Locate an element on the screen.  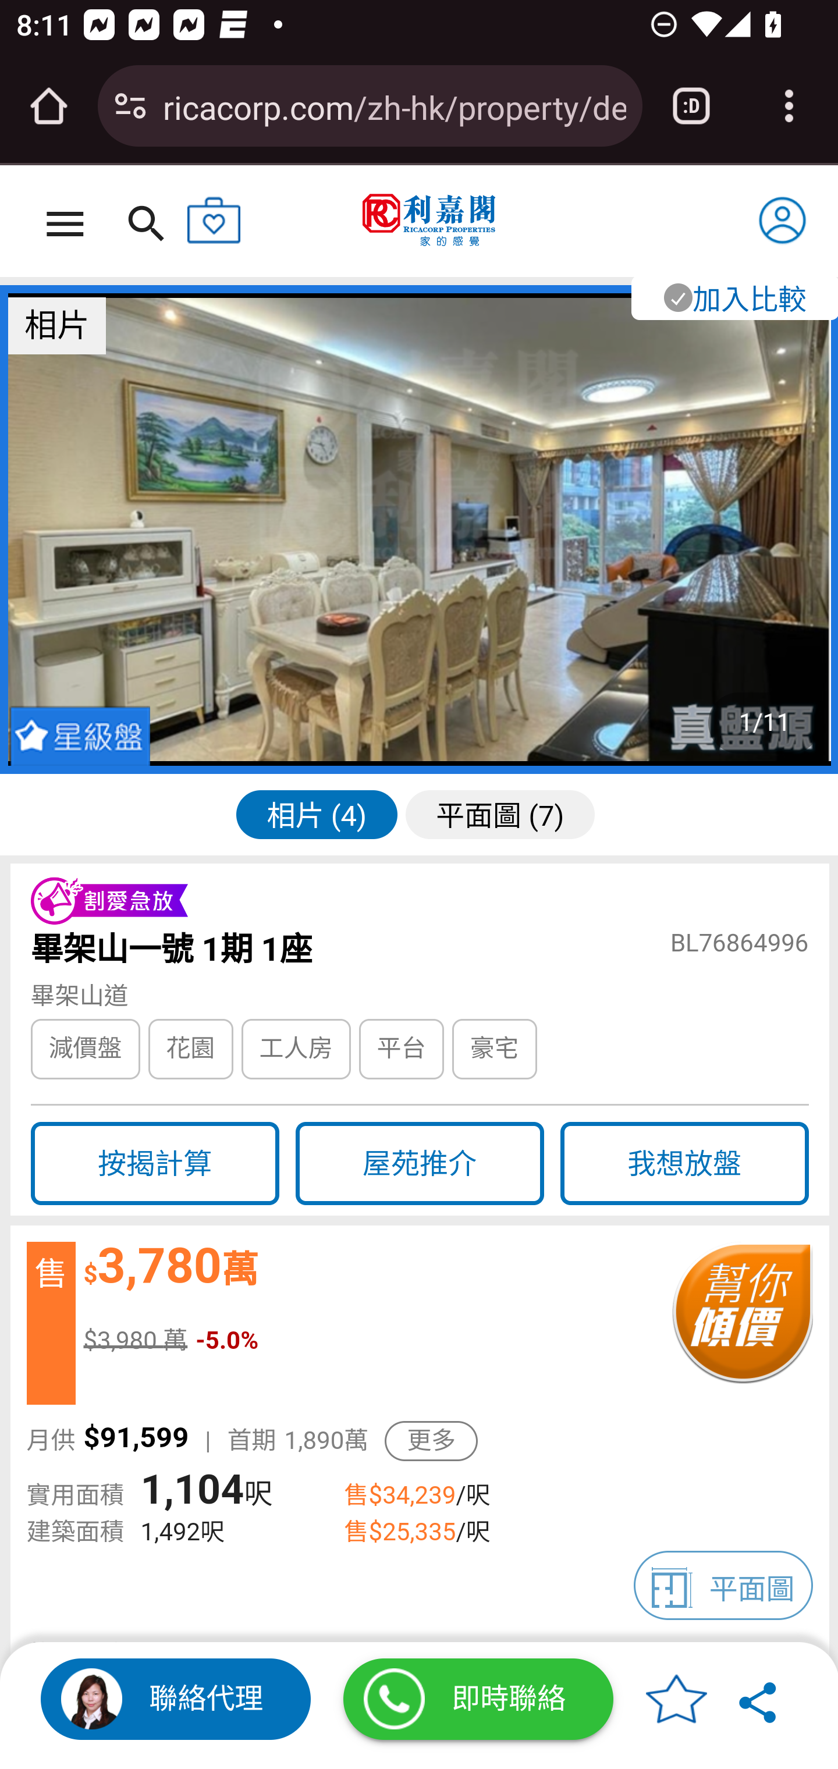
屋苑推介 is located at coordinates (419, 1163).